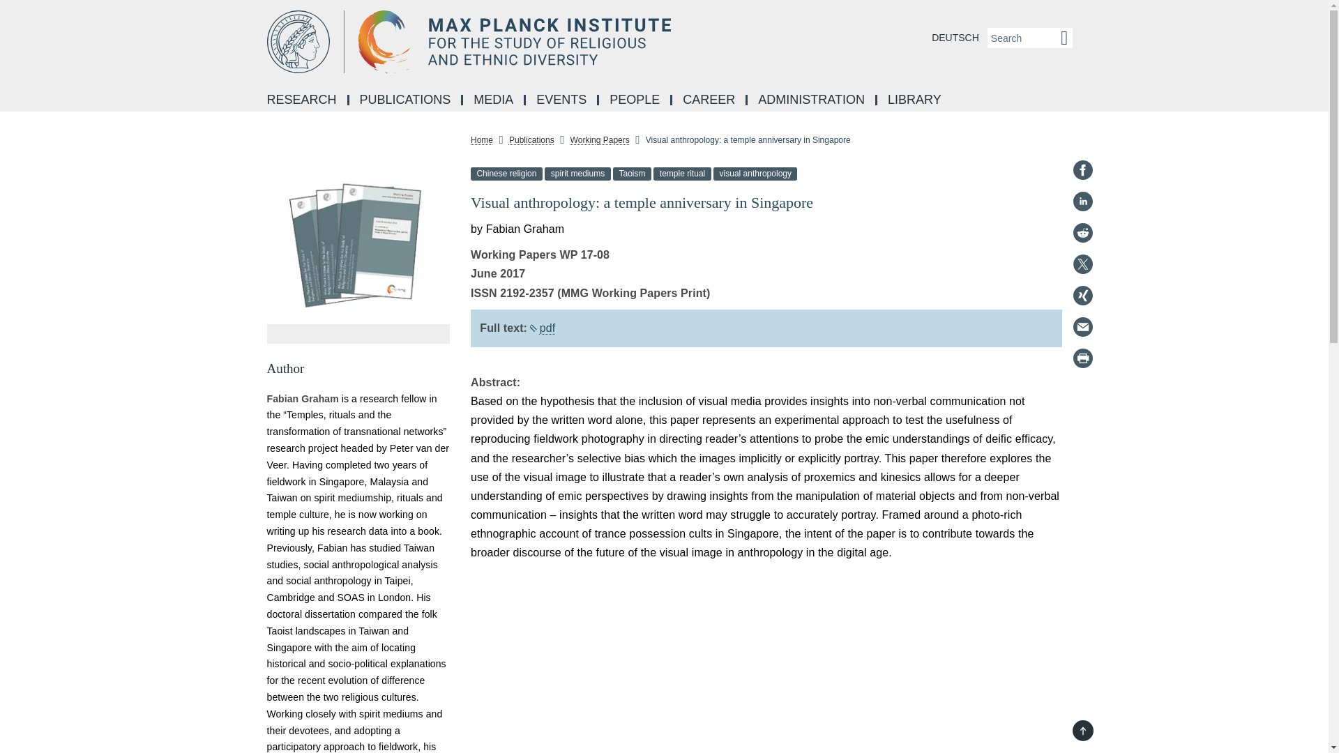 The width and height of the screenshot is (1339, 753). I want to click on Print, so click(1082, 358).